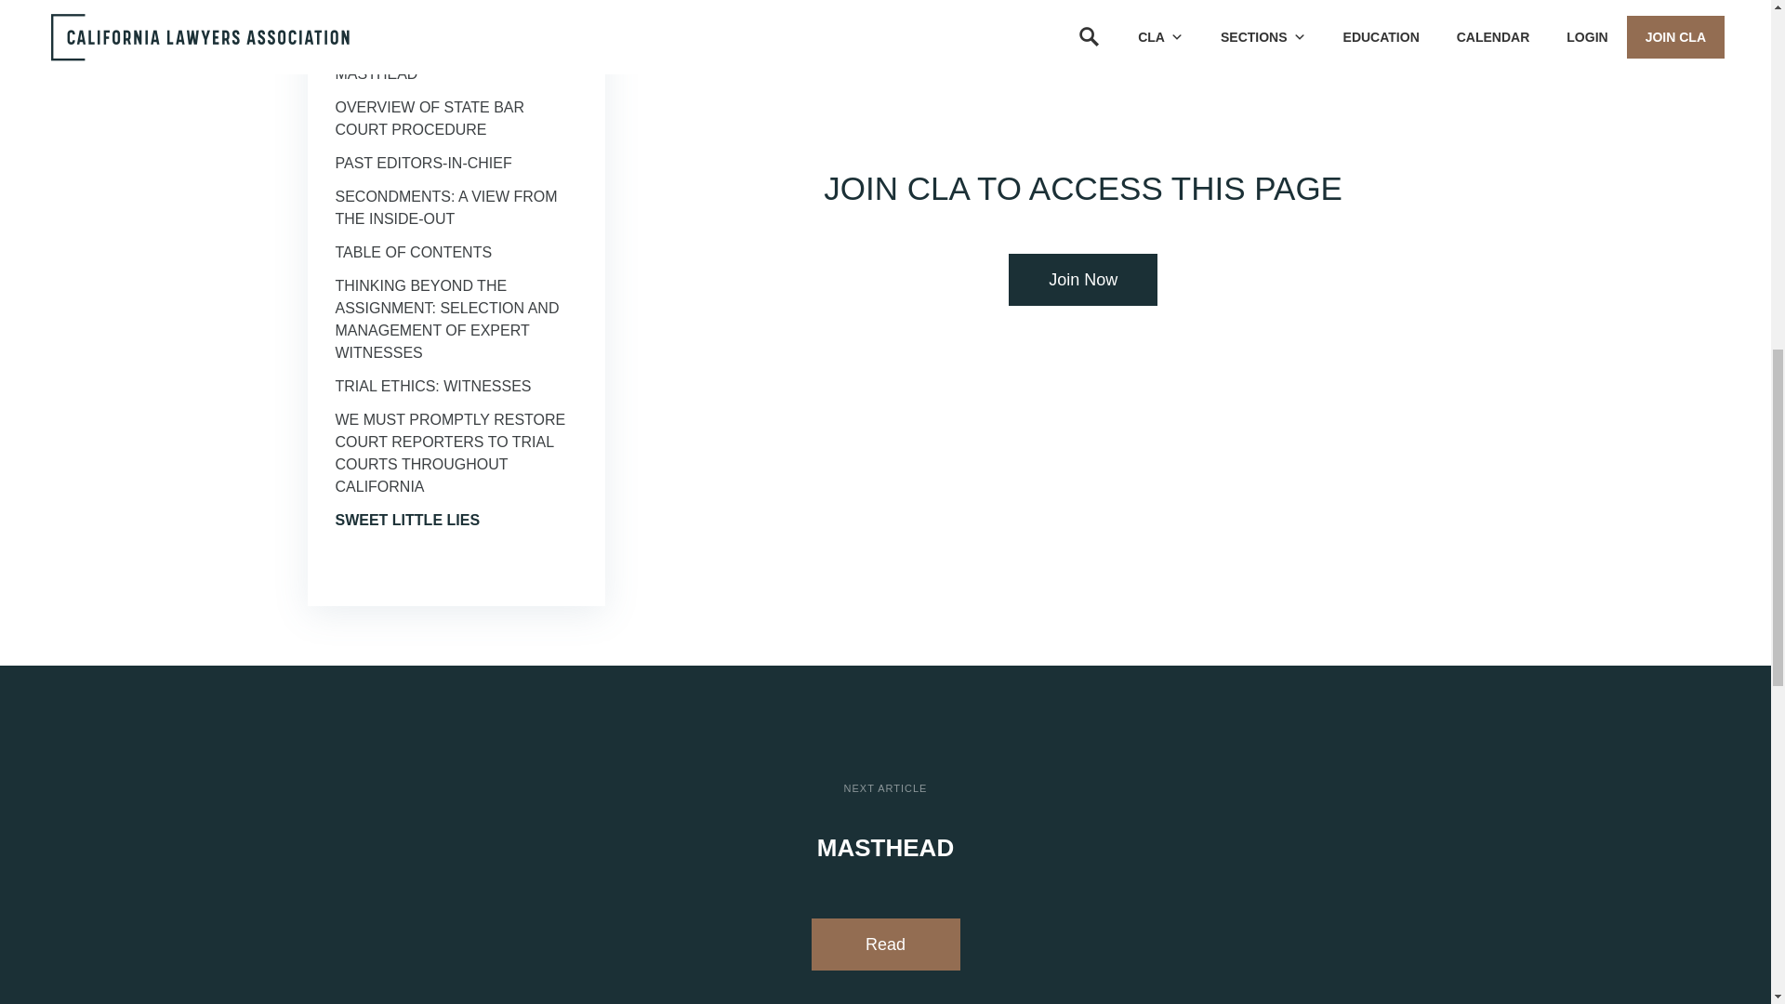 The width and height of the screenshot is (1785, 1004). Describe the element at coordinates (376, 73) in the screenshot. I see `Masthead` at that location.